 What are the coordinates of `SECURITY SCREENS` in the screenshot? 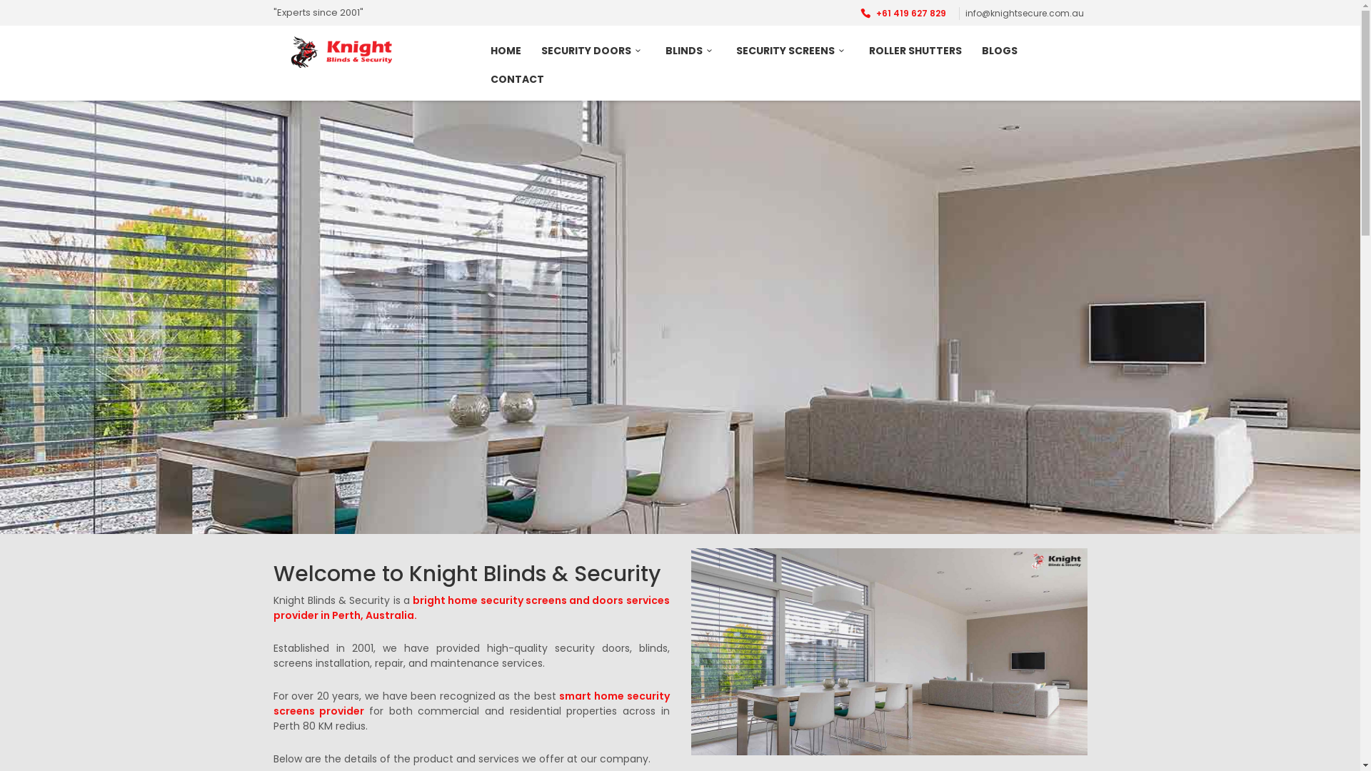 It's located at (666, 642).